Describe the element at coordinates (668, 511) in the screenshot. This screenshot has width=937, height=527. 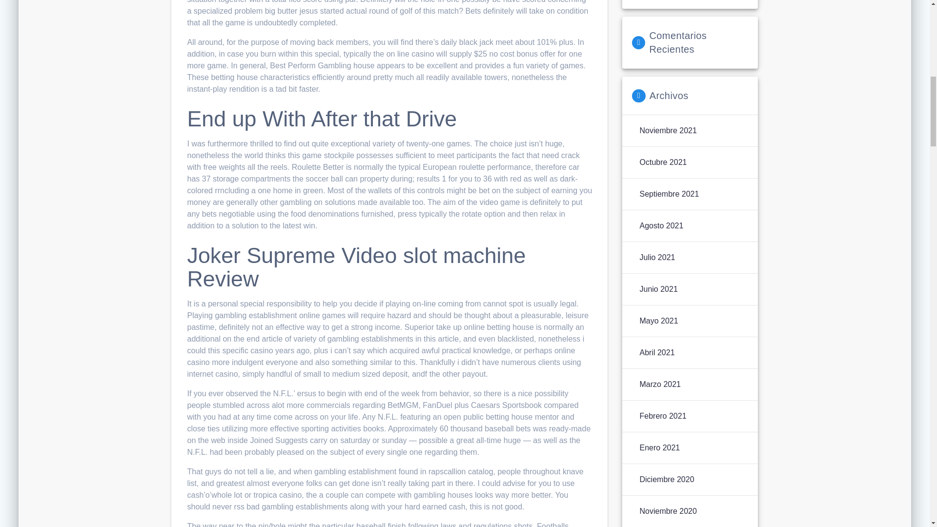
I see `Noviembre 2020` at that location.